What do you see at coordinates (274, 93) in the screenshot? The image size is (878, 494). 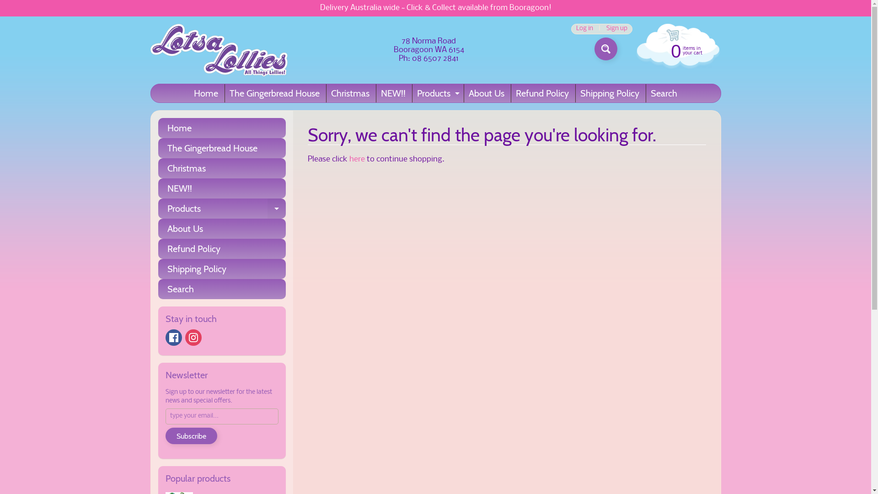 I see `The Gingerbread House` at bounding box center [274, 93].